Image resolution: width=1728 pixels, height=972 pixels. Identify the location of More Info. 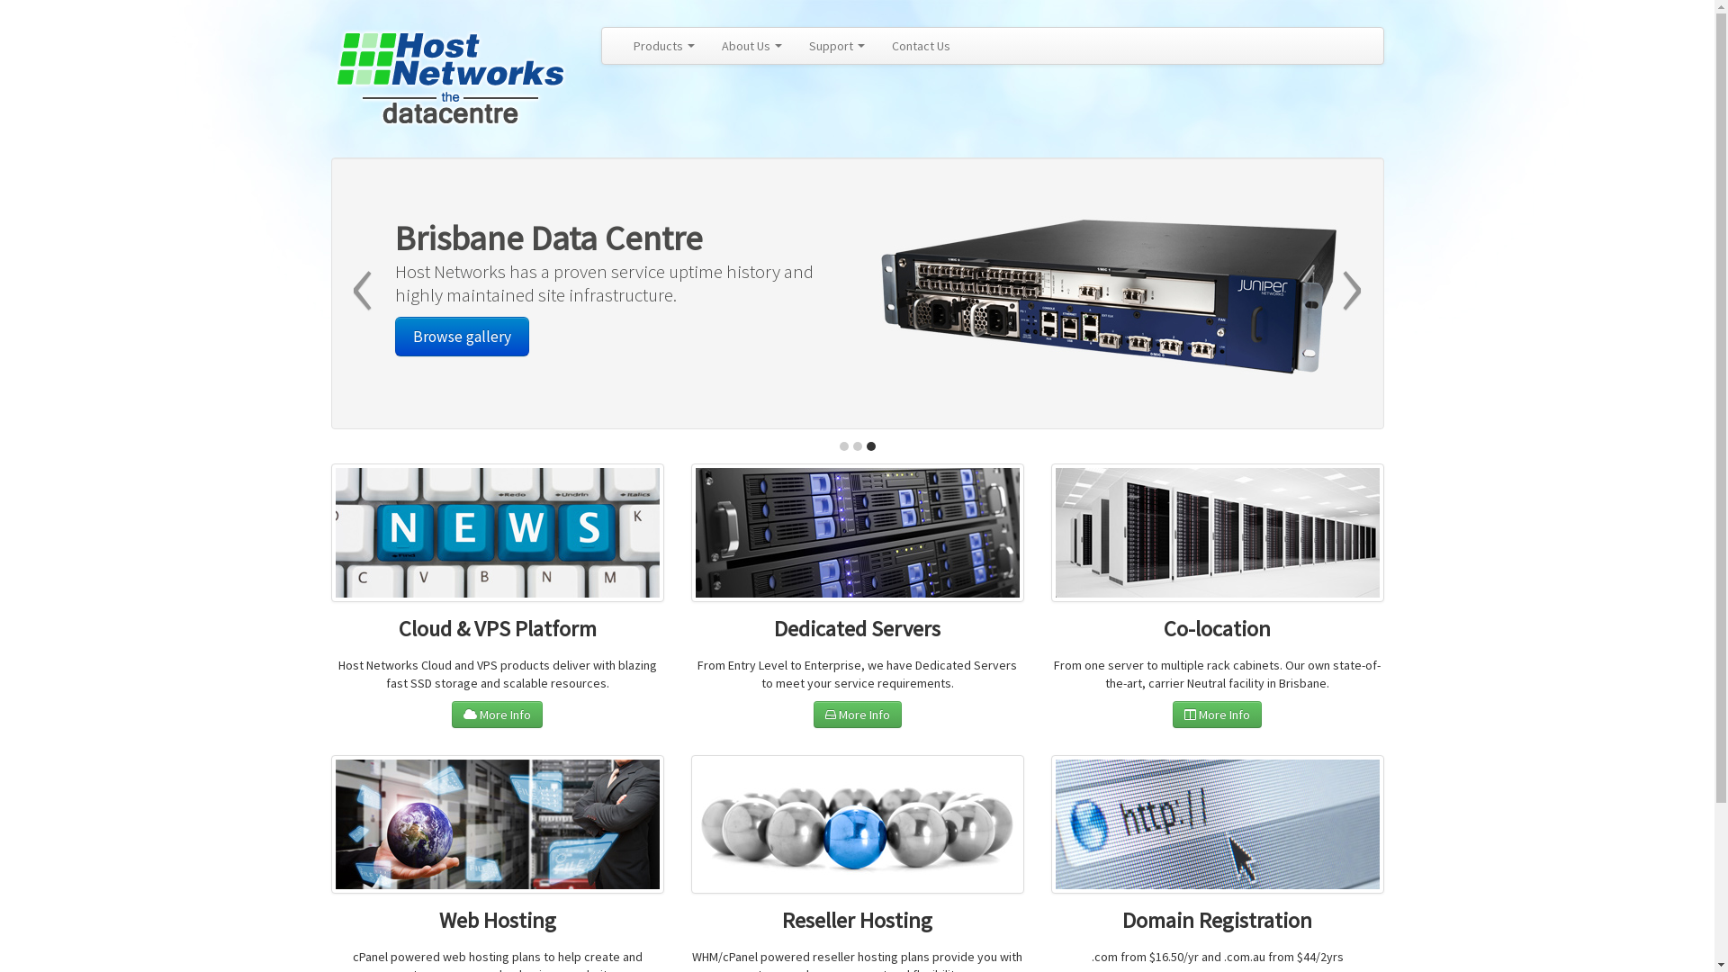
(497, 715).